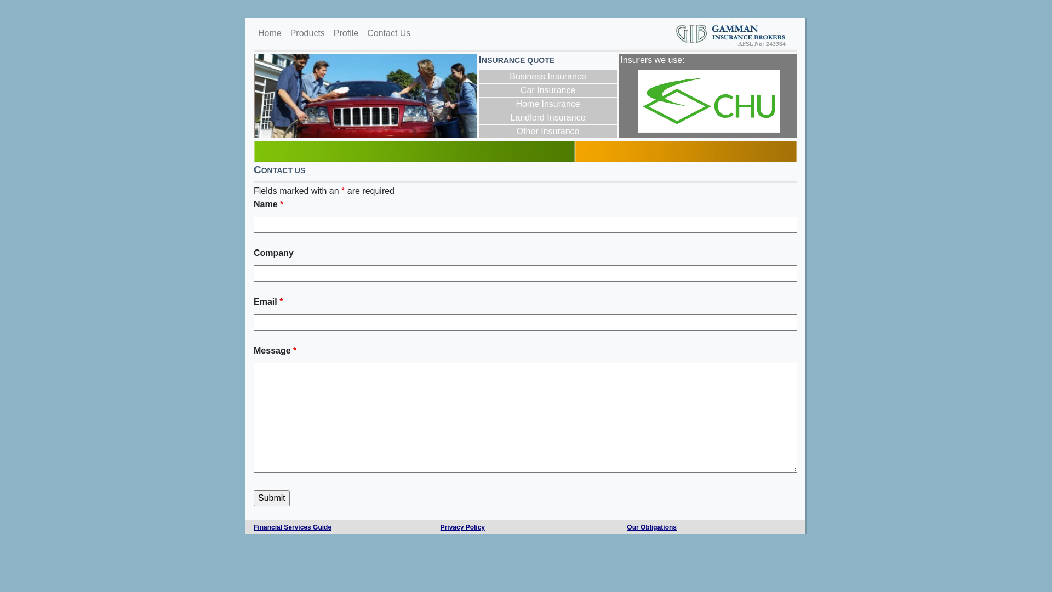 This screenshot has width=1052, height=592. I want to click on Profile, so click(346, 33).